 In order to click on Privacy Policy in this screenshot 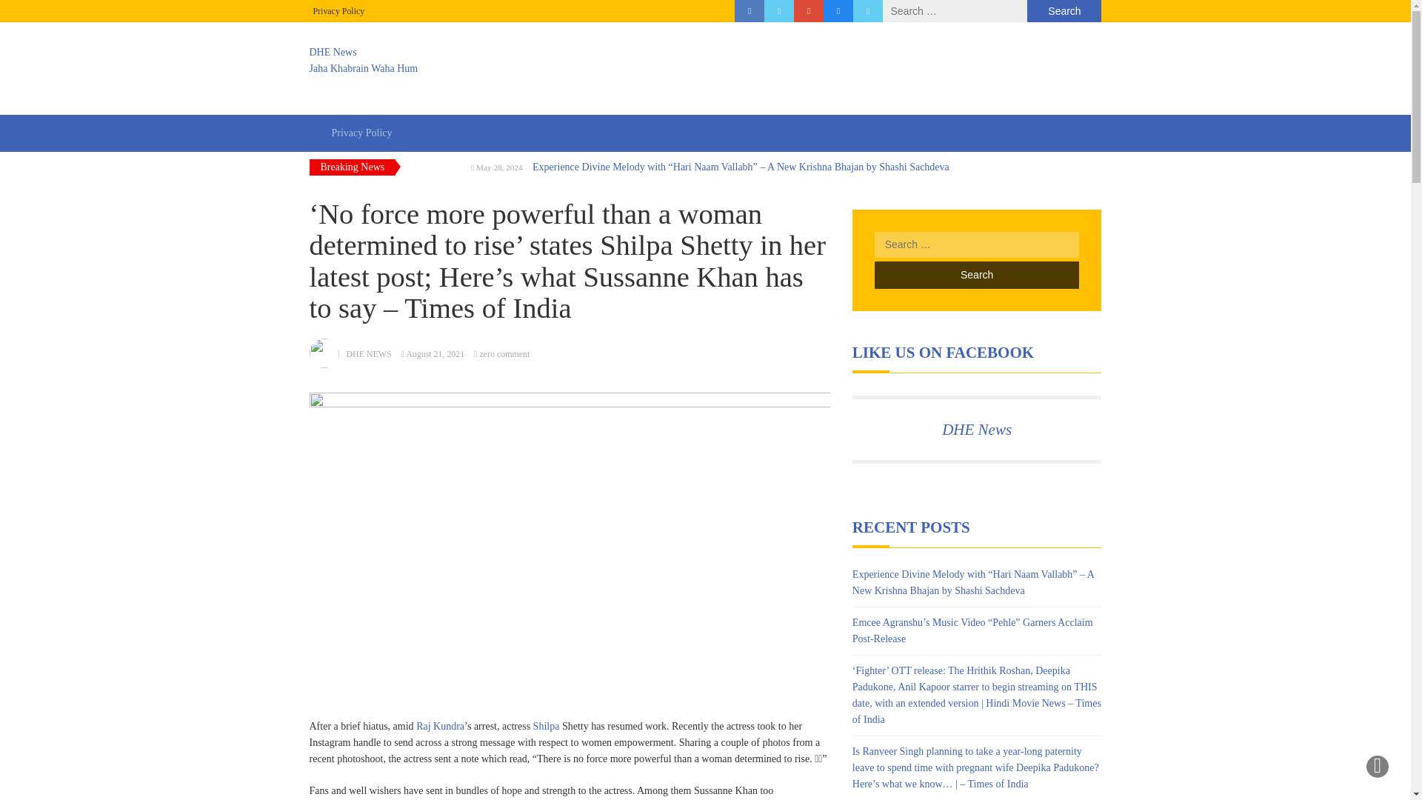, I will do `click(338, 10)`.